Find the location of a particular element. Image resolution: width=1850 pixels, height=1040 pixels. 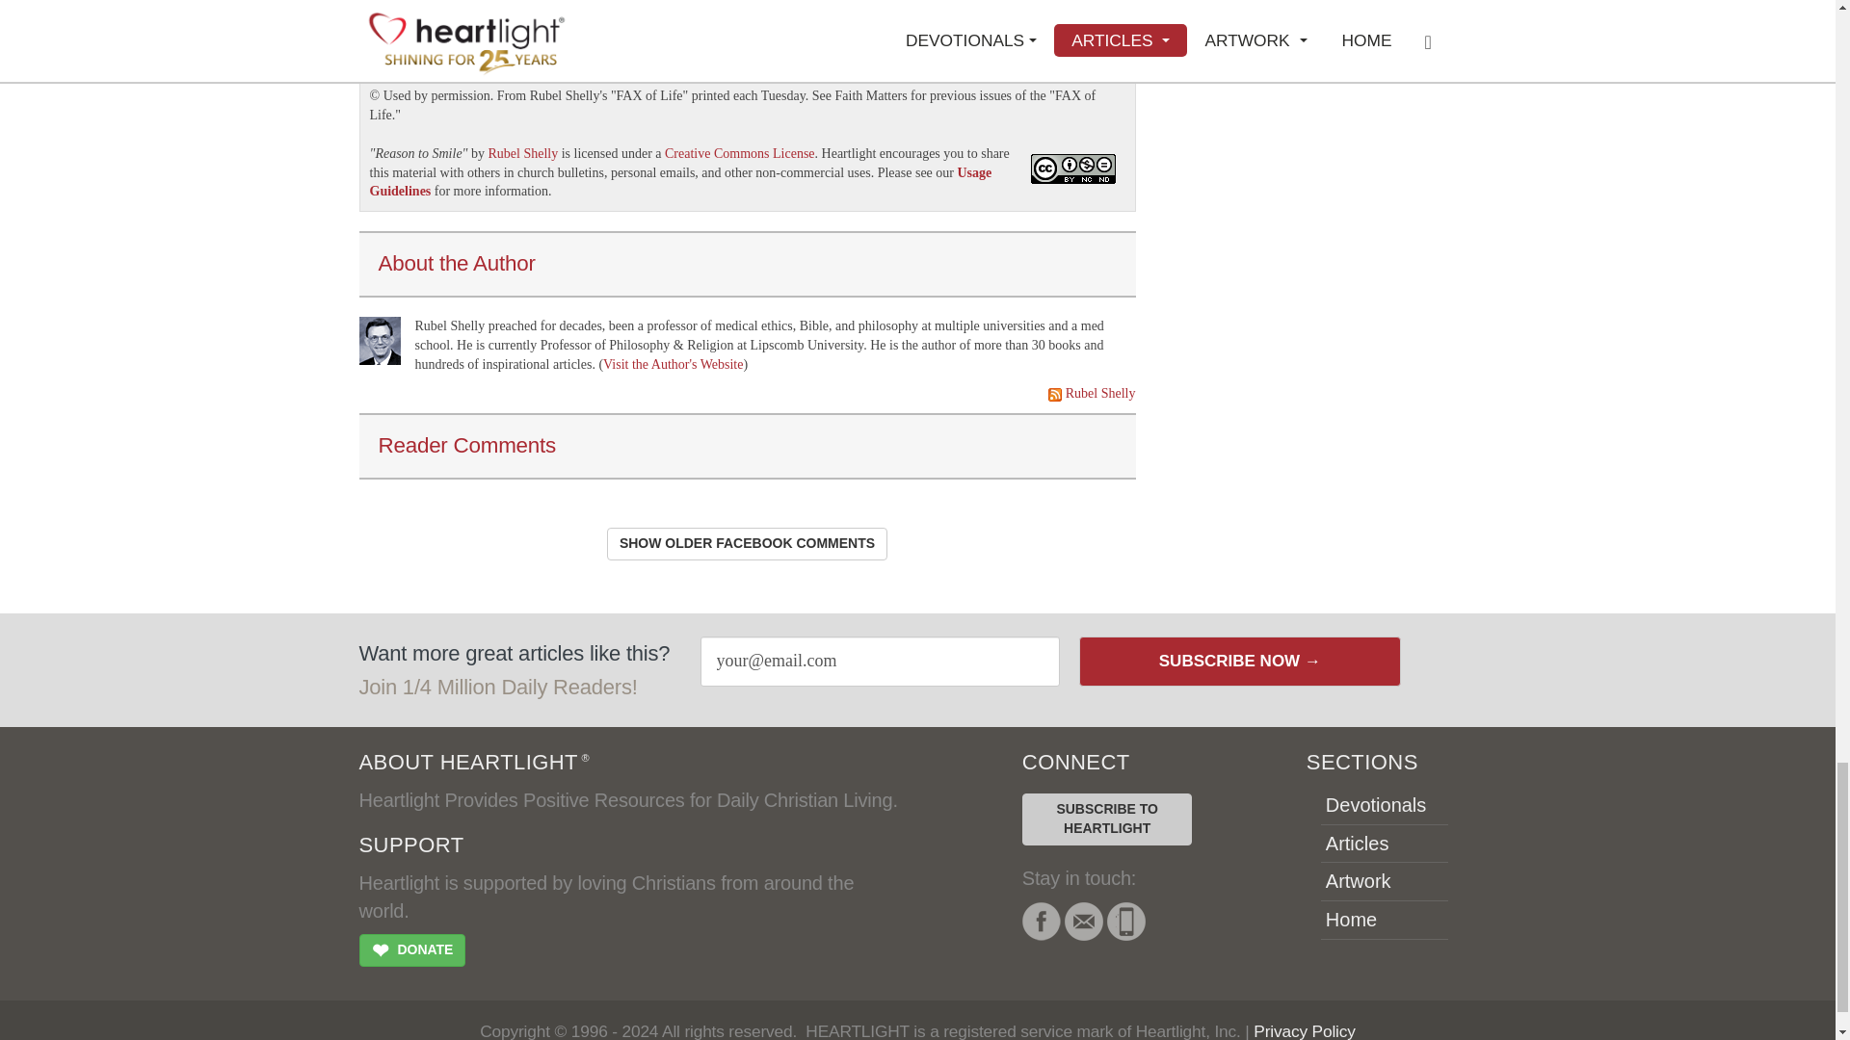

Get the Heartlight App is located at coordinates (1125, 922).